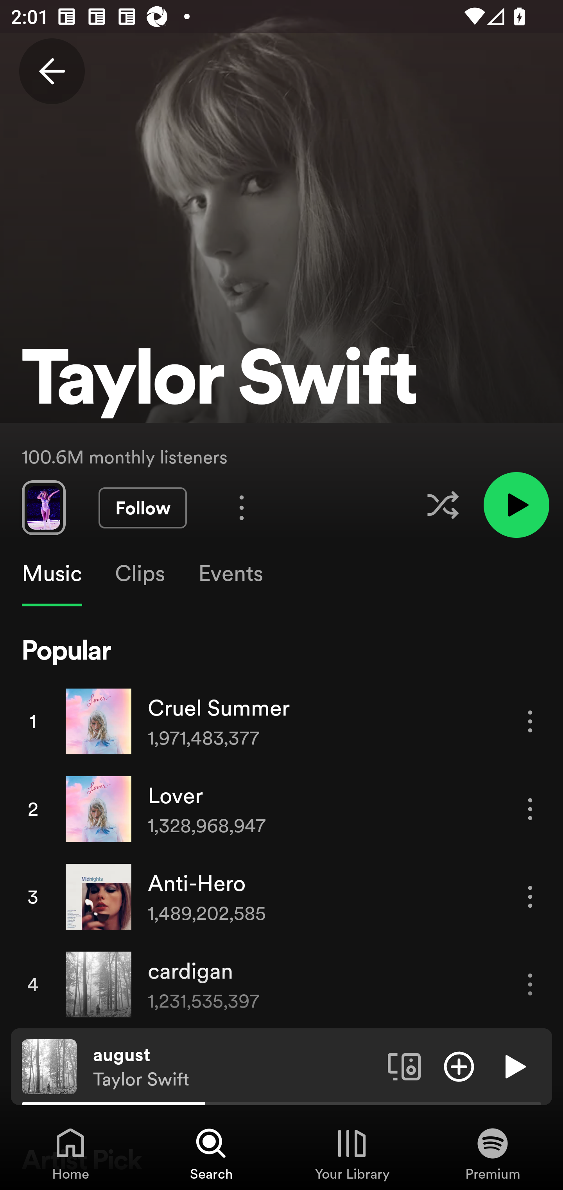 This screenshot has width=563, height=1190. Describe the element at coordinates (70, 1153) in the screenshot. I see `Home, Tab 1 of 4 Home Home` at that location.